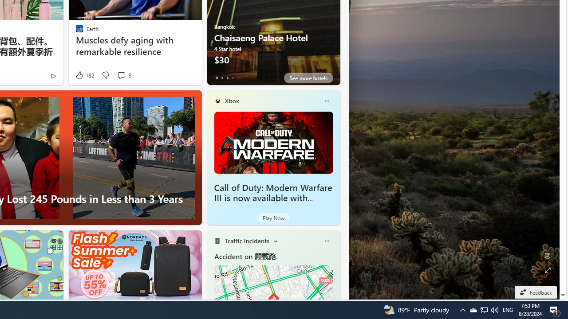 This screenshot has height=319, width=568. What do you see at coordinates (308, 78) in the screenshot?
I see `See more hotels` at bounding box center [308, 78].